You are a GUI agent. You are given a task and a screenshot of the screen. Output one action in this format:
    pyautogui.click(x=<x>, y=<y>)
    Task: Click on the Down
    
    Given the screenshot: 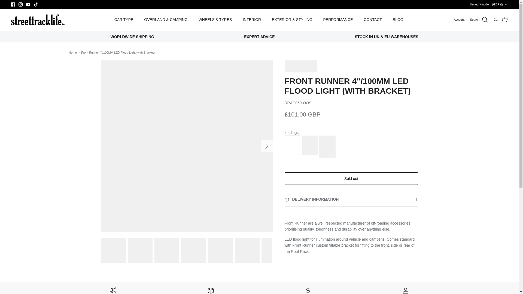 What is the action you would take?
    pyautogui.click(x=506, y=4)
    